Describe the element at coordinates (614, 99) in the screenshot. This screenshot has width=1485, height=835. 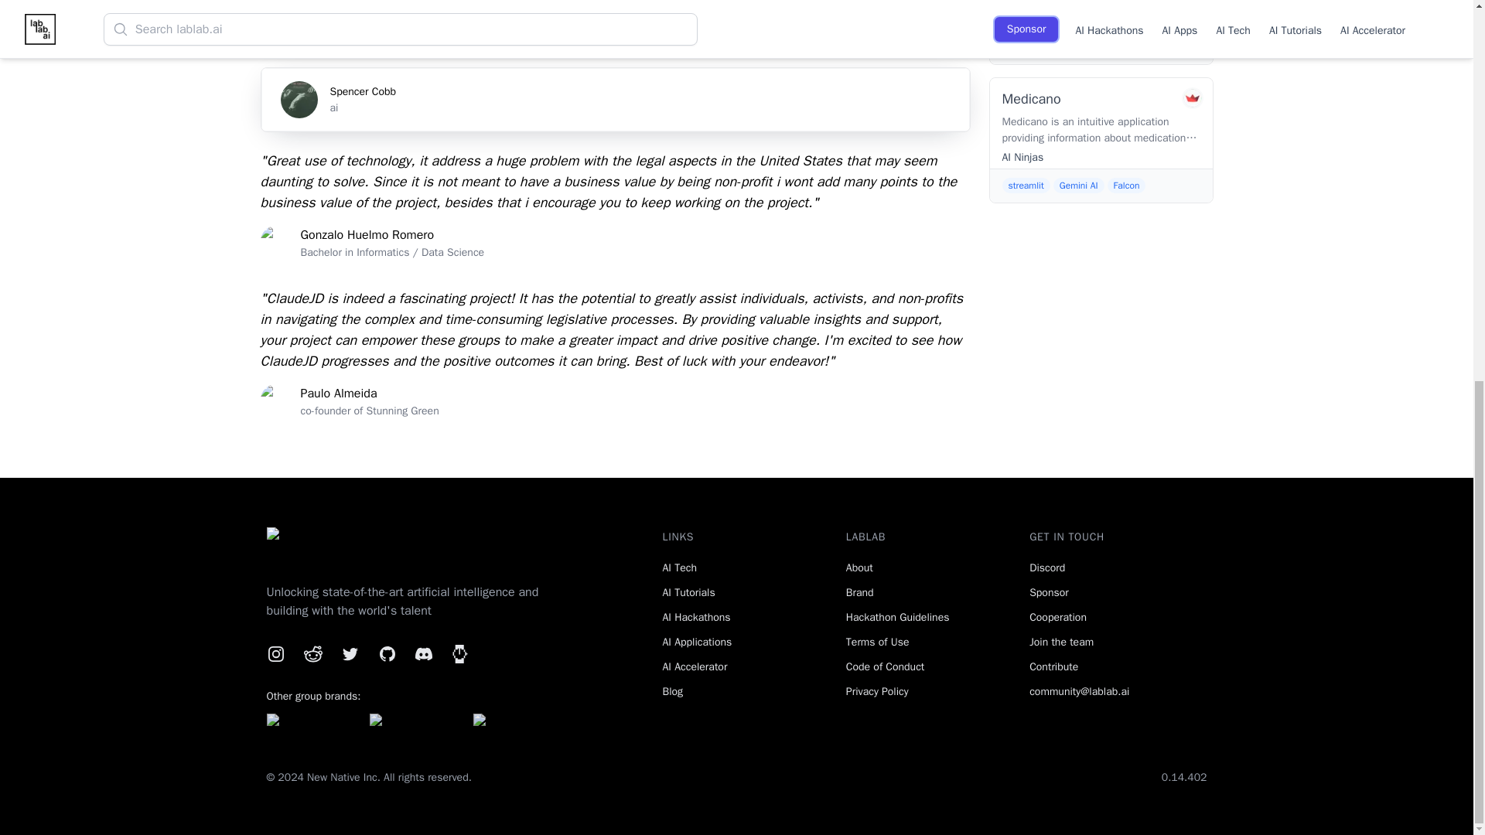
I see `Github` at that location.